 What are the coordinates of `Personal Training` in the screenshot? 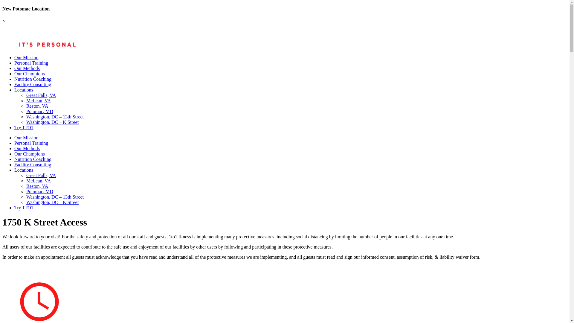 It's located at (31, 143).